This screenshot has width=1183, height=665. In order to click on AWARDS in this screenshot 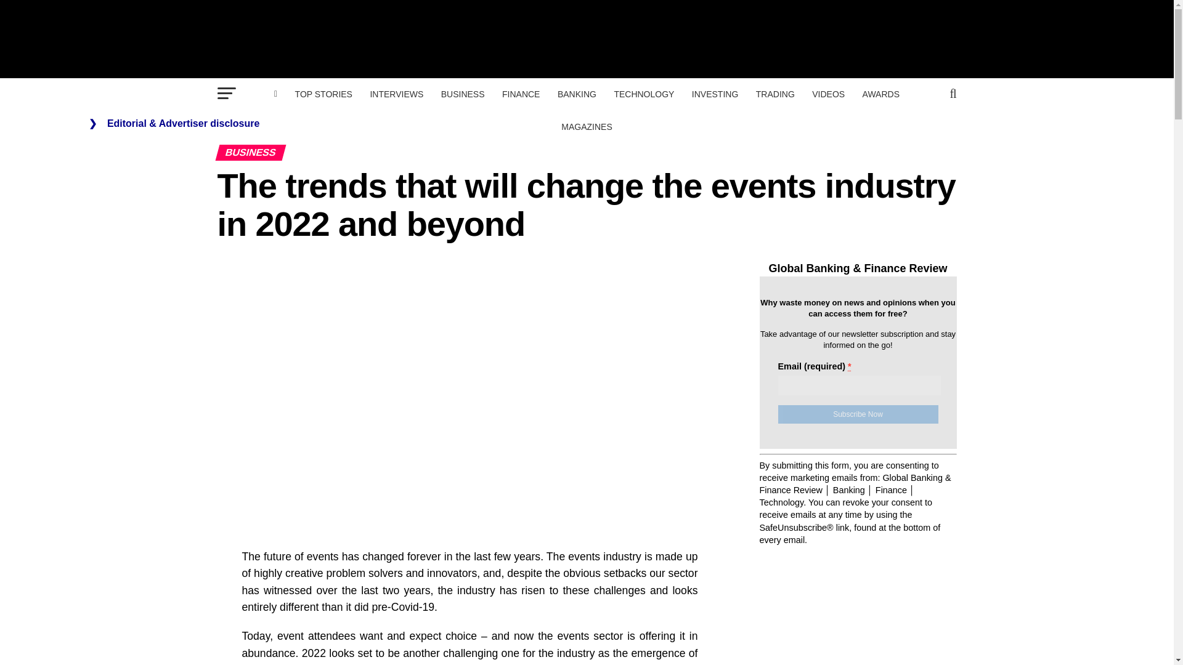, I will do `click(881, 94)`.